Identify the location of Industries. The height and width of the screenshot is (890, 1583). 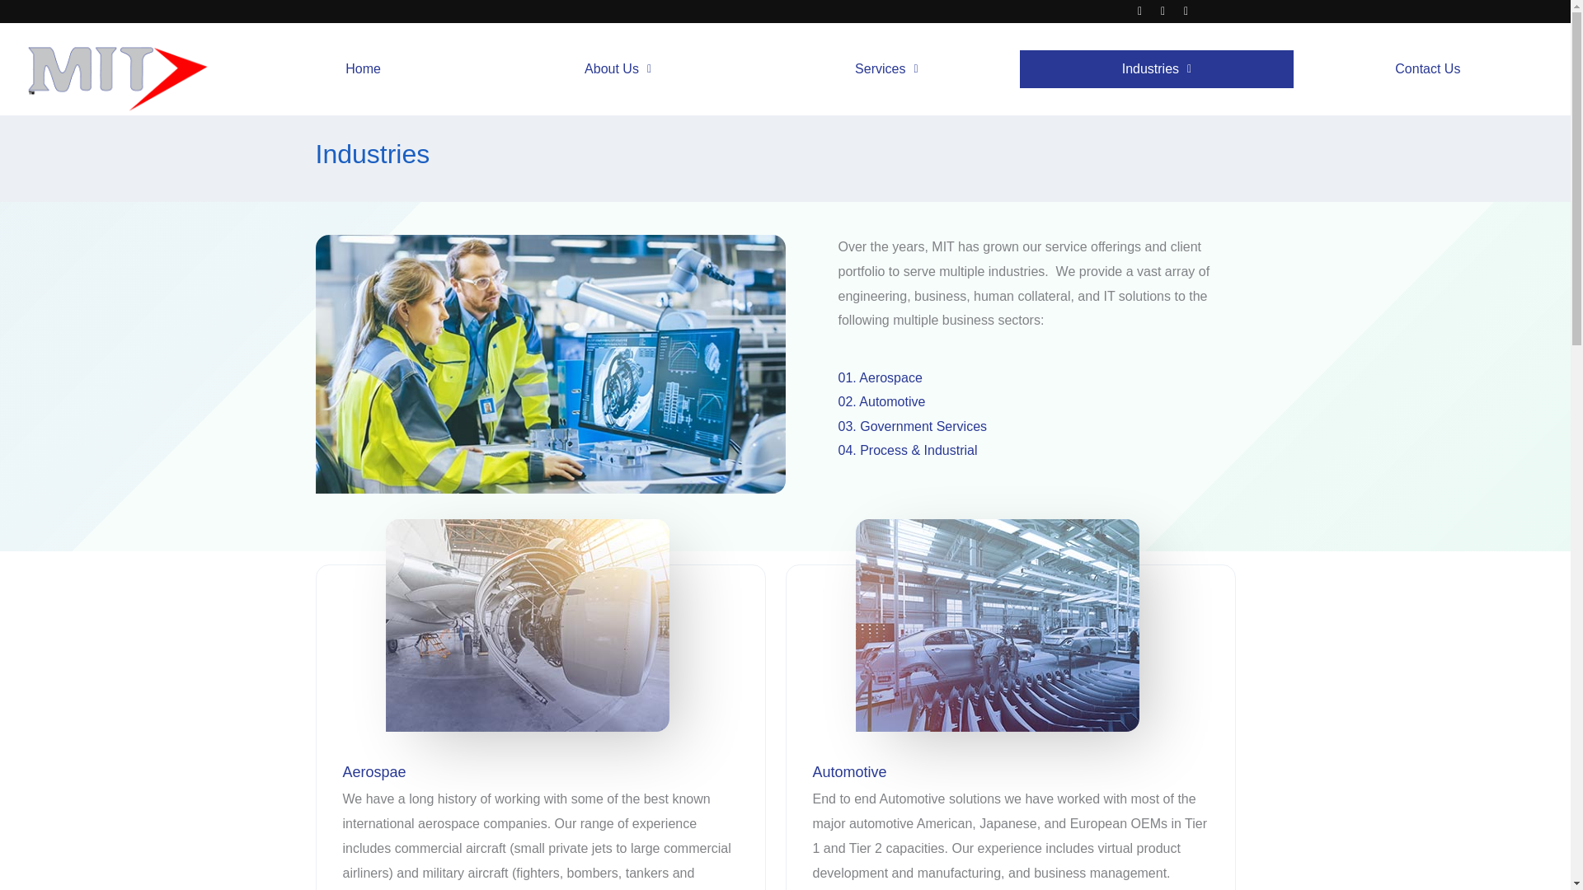
(1156, 68).